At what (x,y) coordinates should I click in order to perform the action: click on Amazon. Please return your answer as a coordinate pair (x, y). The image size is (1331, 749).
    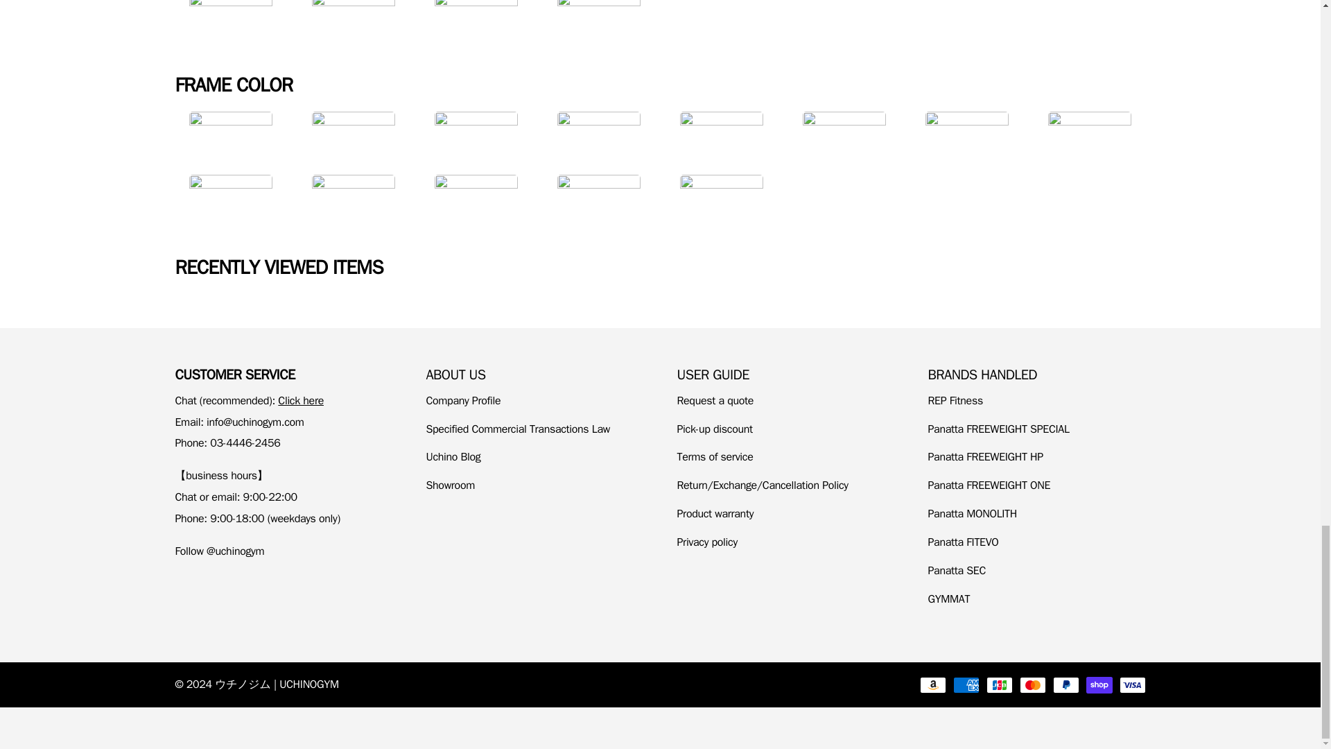
    Looking at the image, I should click on (932, 685).